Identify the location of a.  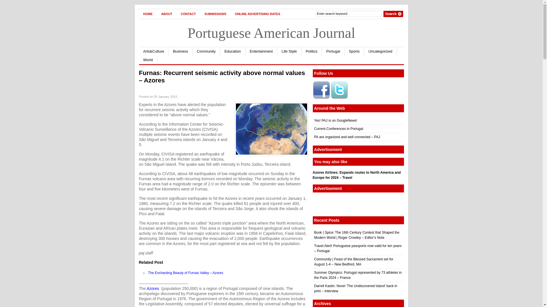
(153, 288).